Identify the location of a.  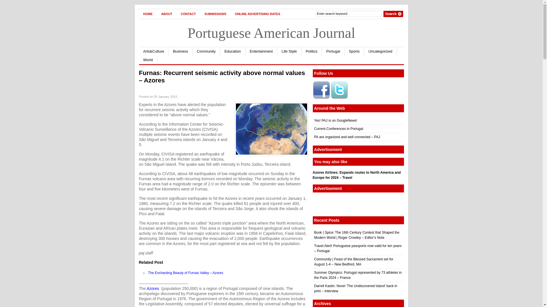
(153, 288).